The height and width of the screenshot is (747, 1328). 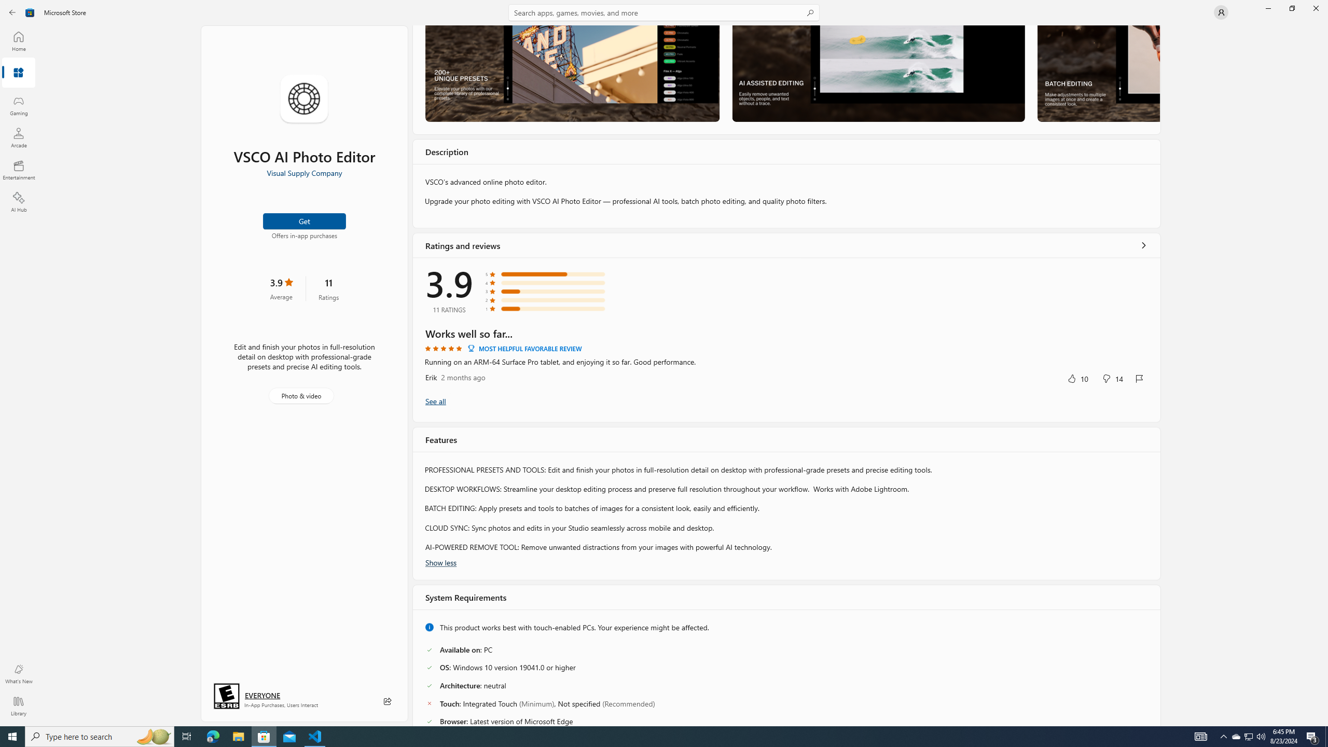 What do you see at coordinates (1112, 378) in the screenshot?
I see `No, this was not helpful. 14 votes.` at bounding box center [1112, 378].